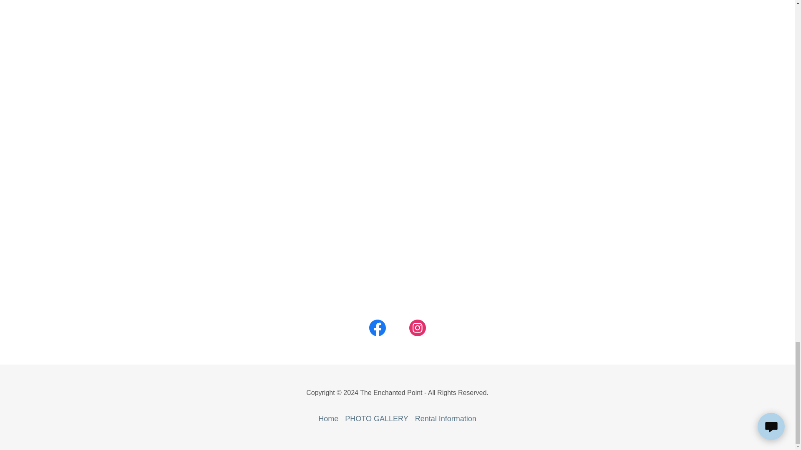  Describe the element at coordinates (328, 419) in the screenshot. I see `Home` at that location.